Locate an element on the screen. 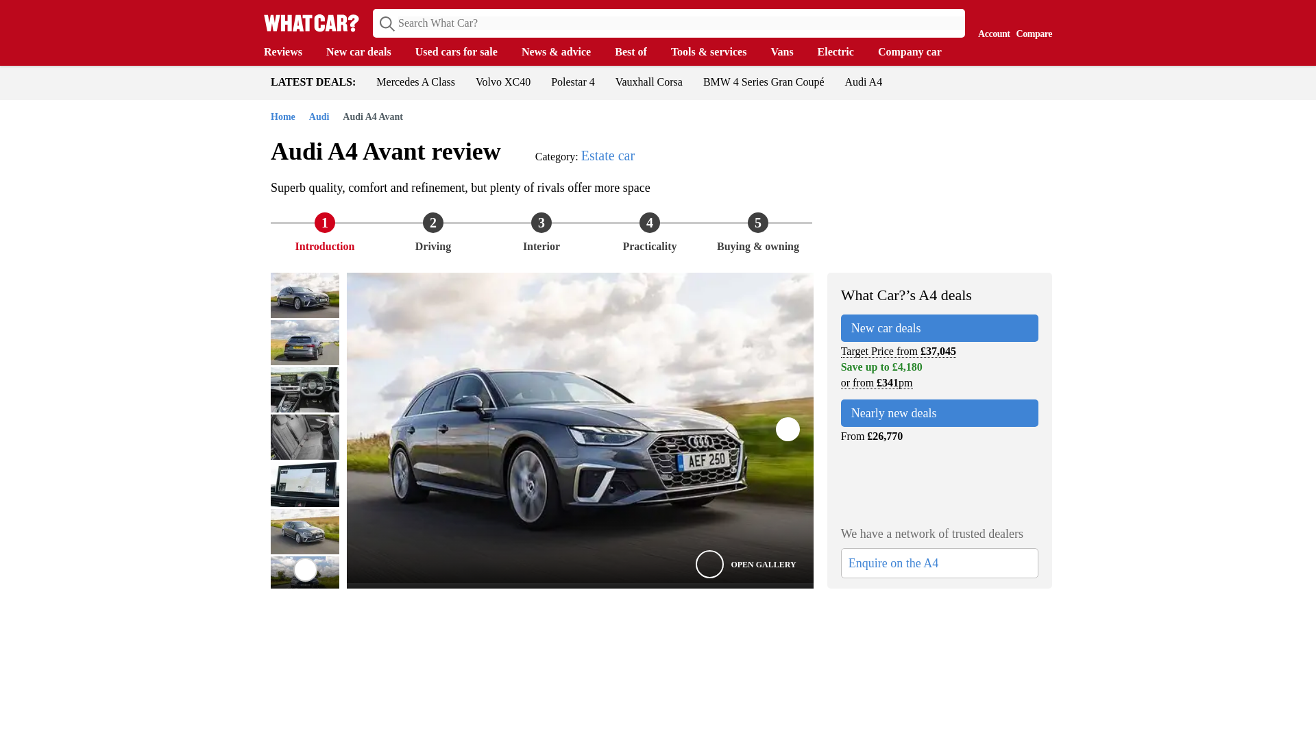  Account is located at coordinates (990, 22).